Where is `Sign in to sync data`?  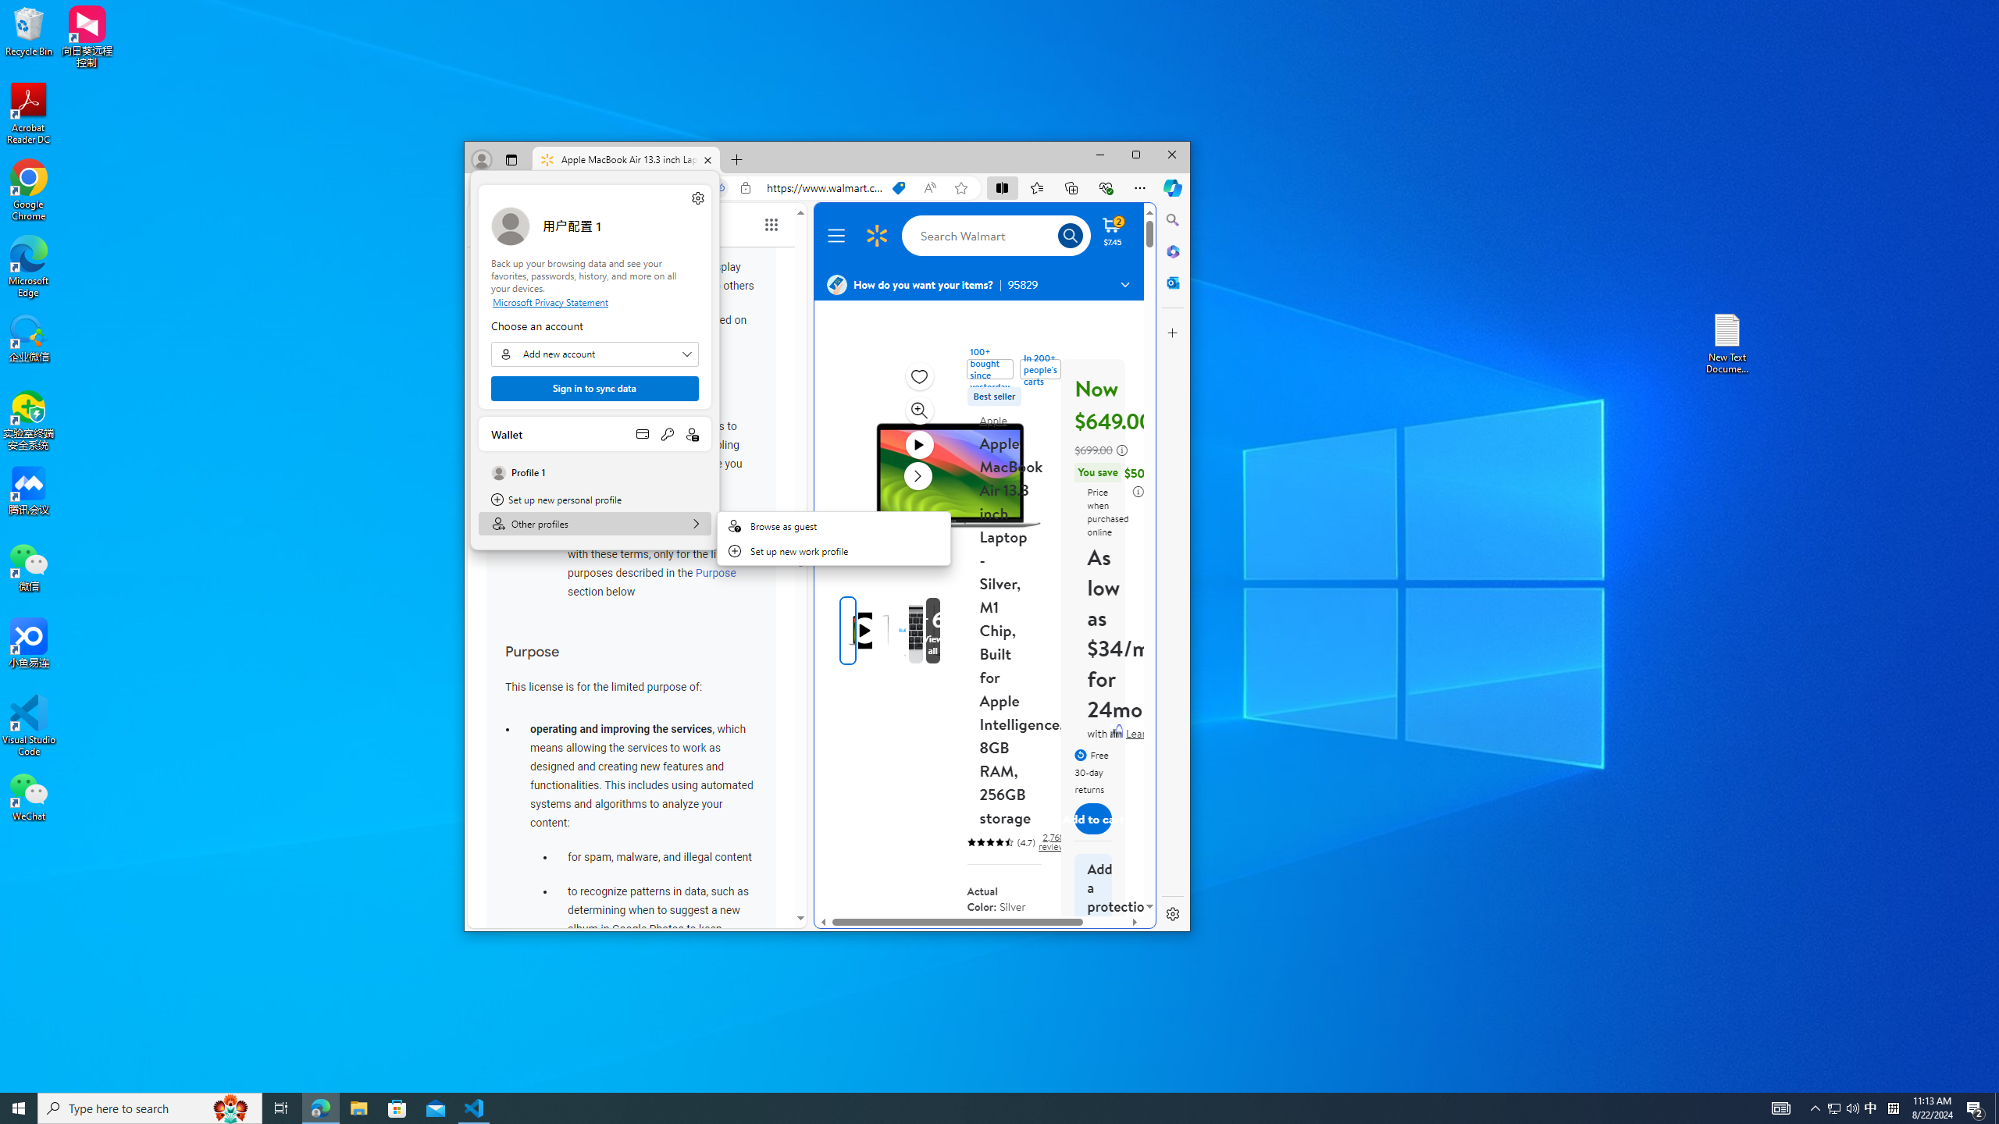 Sign in to sync data is located at coordinates (595, 389).